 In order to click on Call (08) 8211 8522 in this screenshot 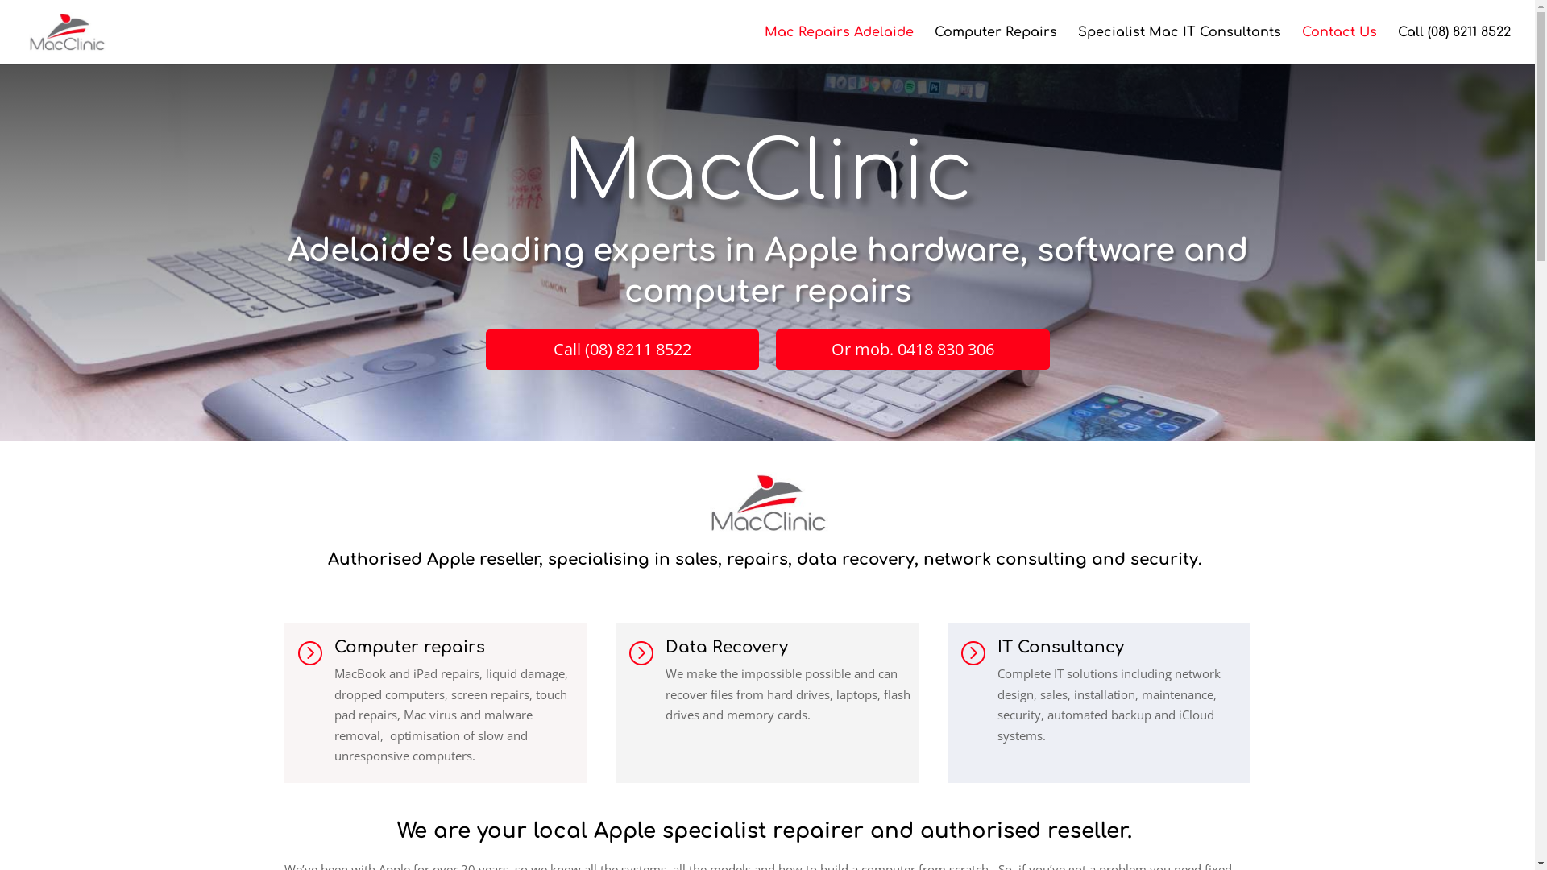, I will do `click(1454, 45)`.